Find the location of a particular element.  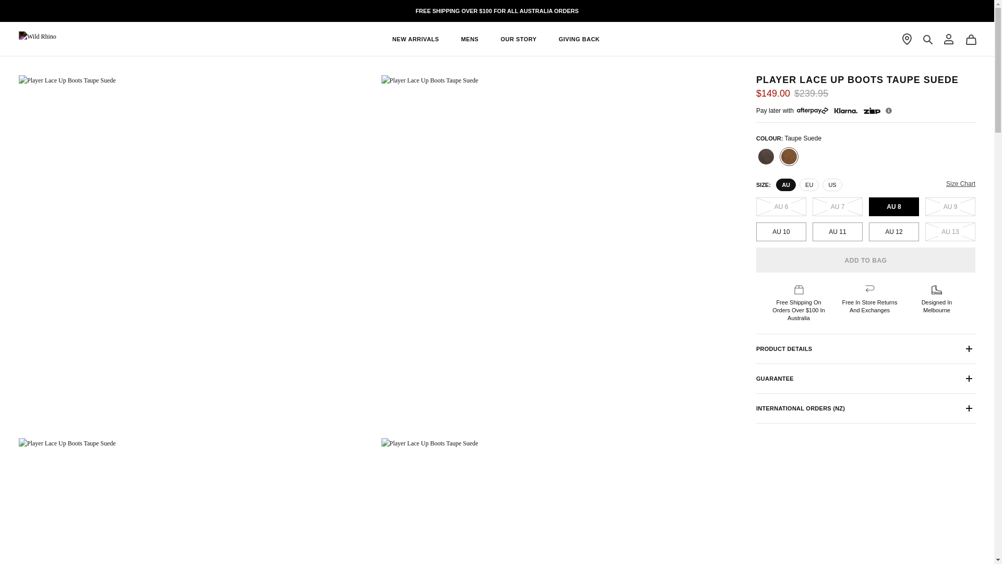

AU is located at coordinates (785, 185).